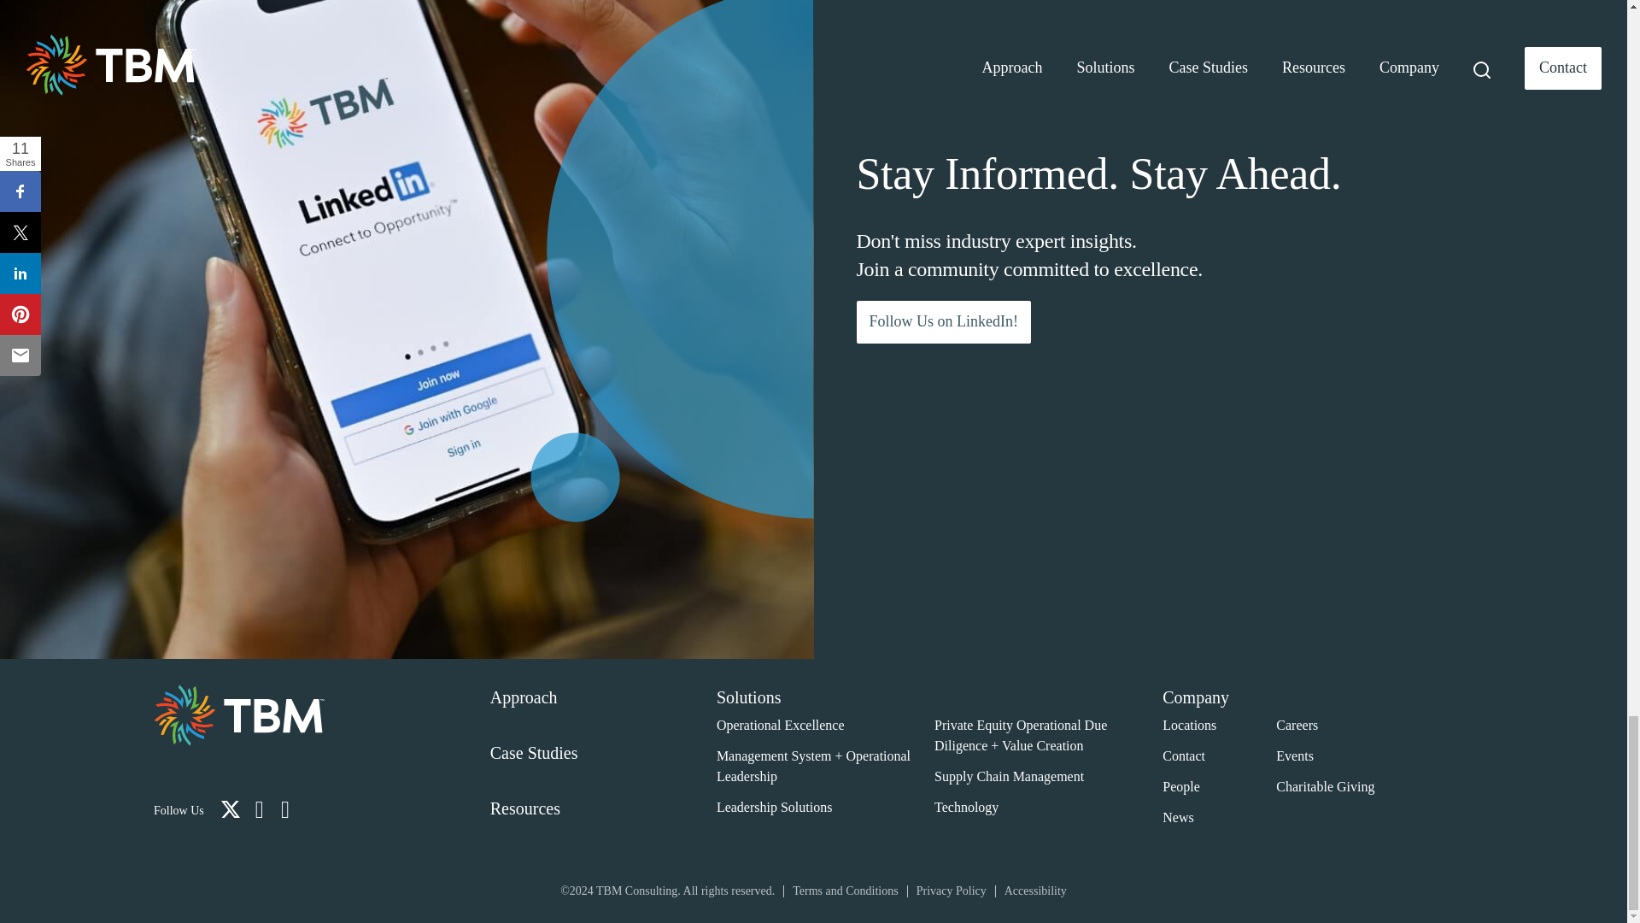 Image resolution: width=1640 pixels, height=923 pixels. Describe the element at coordinates (943, 321) in the screenshot. I see `Follow Us on LinkedIn!` at that location.